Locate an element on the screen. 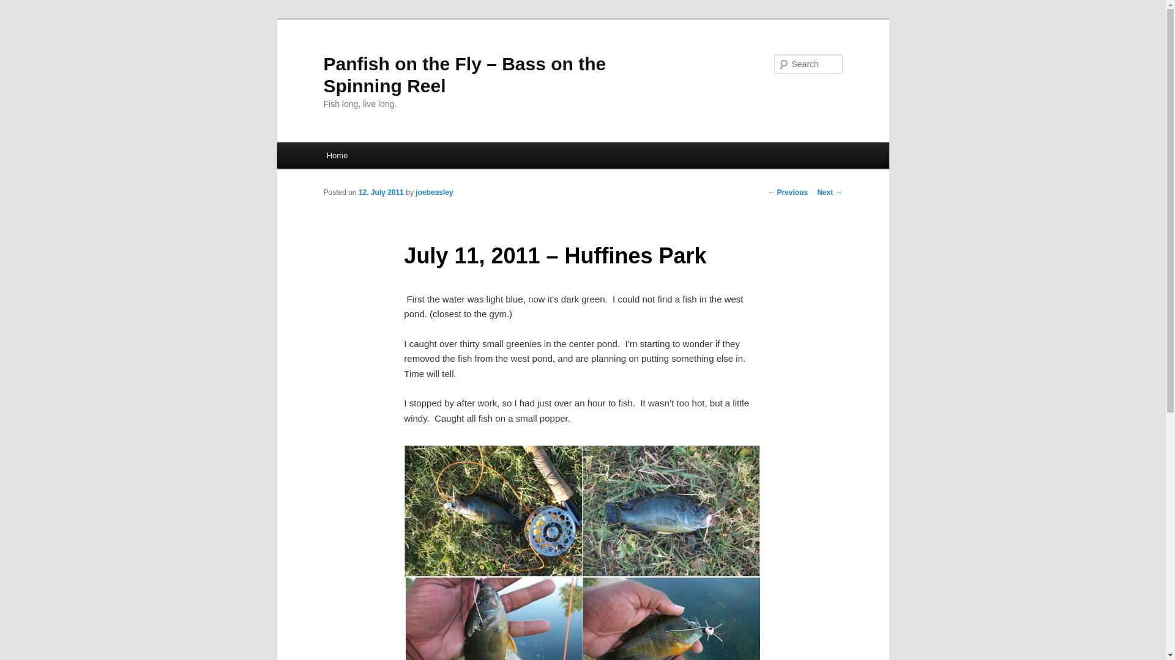 The width and height of the screenshot is (1175, 660). 12. July 2011 is located at coordinates (381, 192).